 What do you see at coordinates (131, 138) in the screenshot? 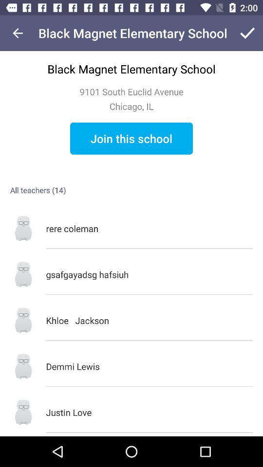
I see `turn off icon above rere coleman item` at bounding box center [131, 138].